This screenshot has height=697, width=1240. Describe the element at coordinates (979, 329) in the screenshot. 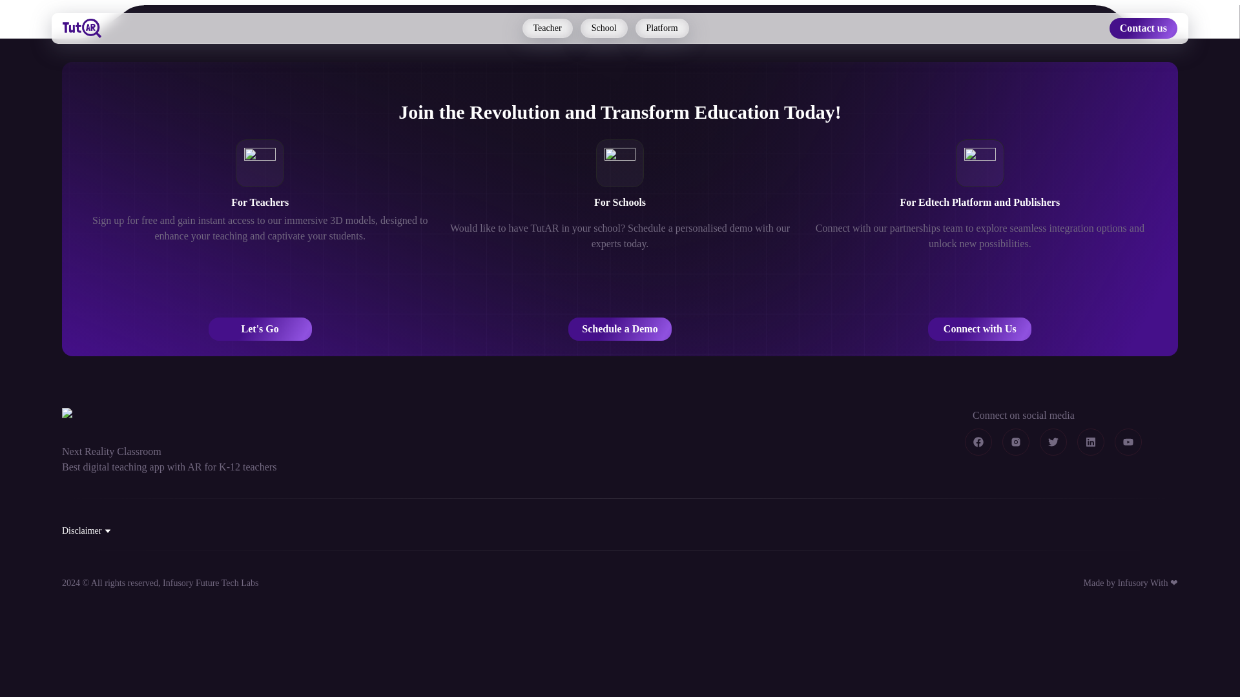

I see `Connect with Us` at that location.